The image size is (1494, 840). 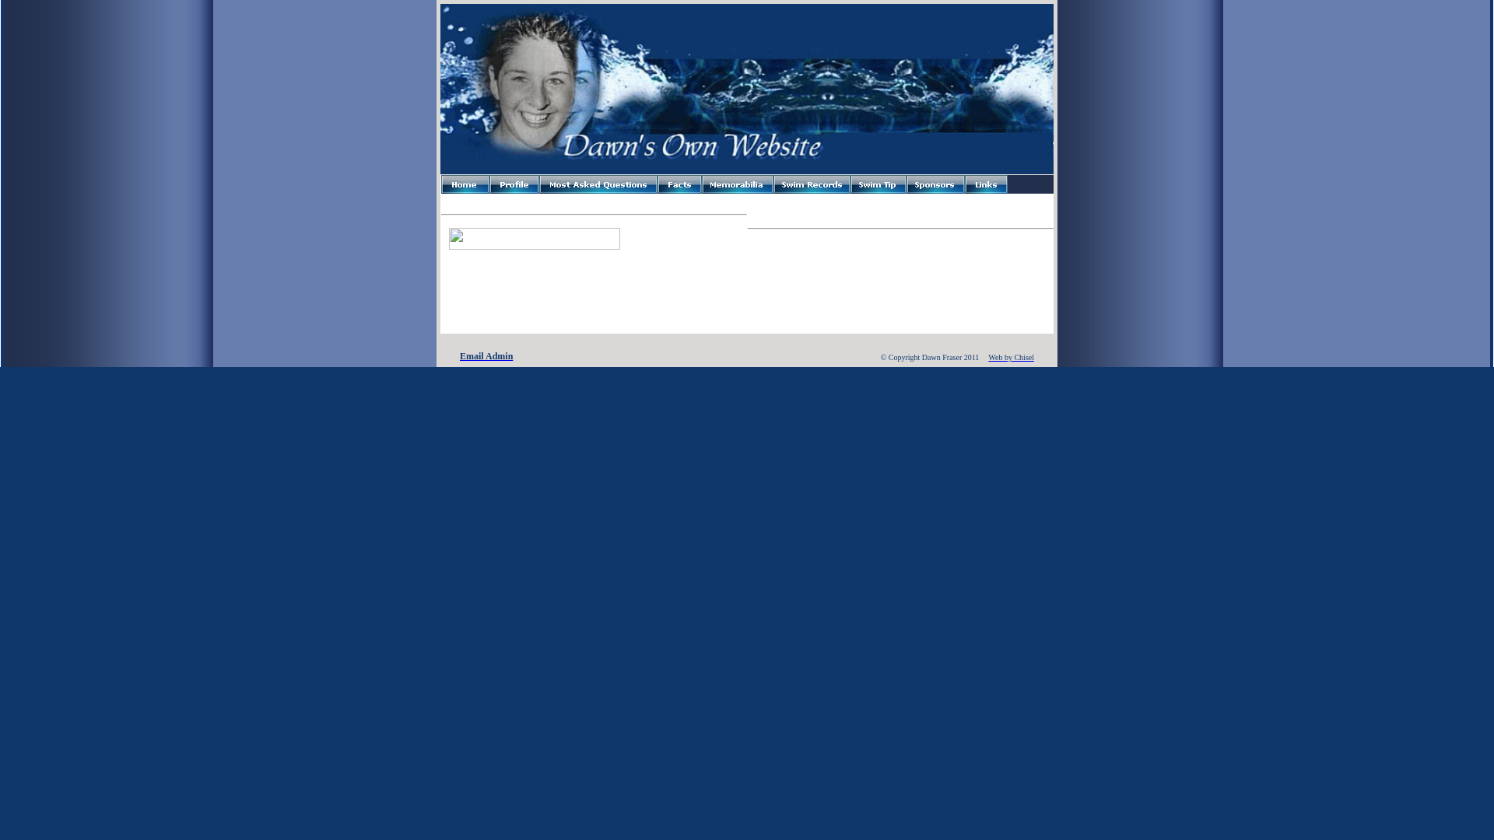 I want to click on Swim Records, so click(x=812, y=184).